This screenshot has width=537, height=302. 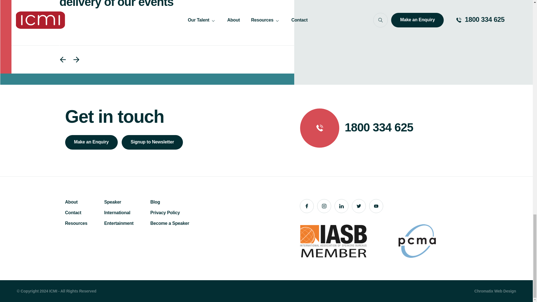 I want to click on PCMA Logo, so click(x=417, y=241).